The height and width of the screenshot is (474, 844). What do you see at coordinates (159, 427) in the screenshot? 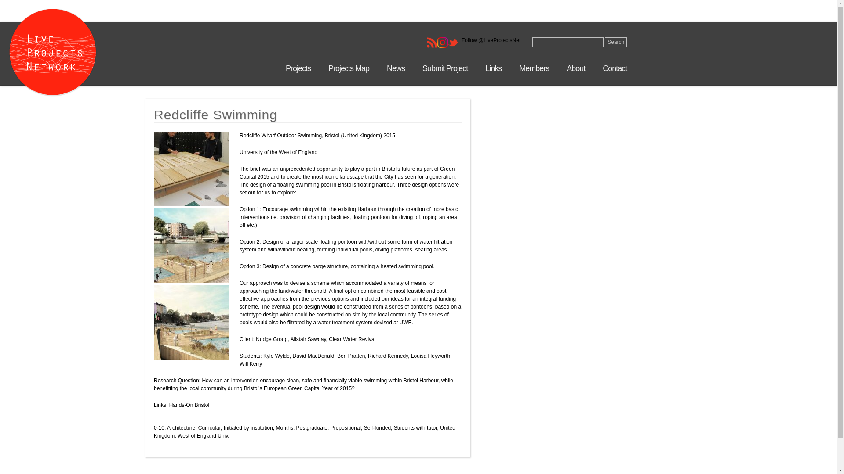
I see `0-10` at bounding box center [159, 427].